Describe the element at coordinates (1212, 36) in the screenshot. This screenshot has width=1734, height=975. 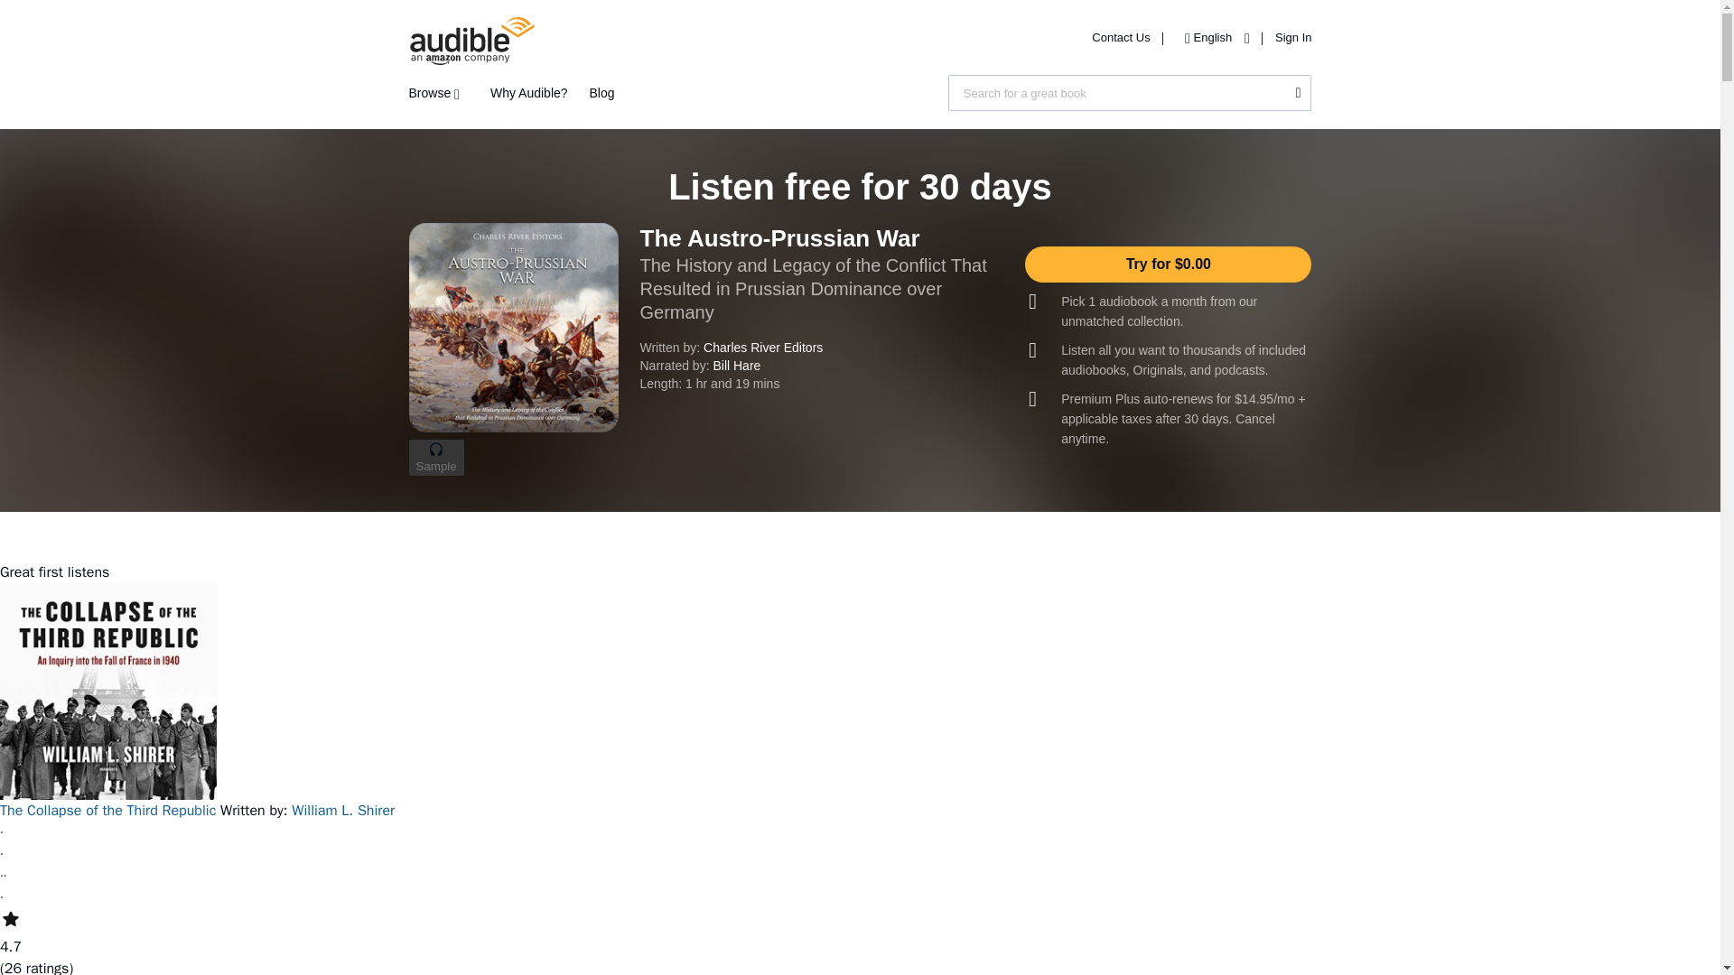
I see `English` at that location.